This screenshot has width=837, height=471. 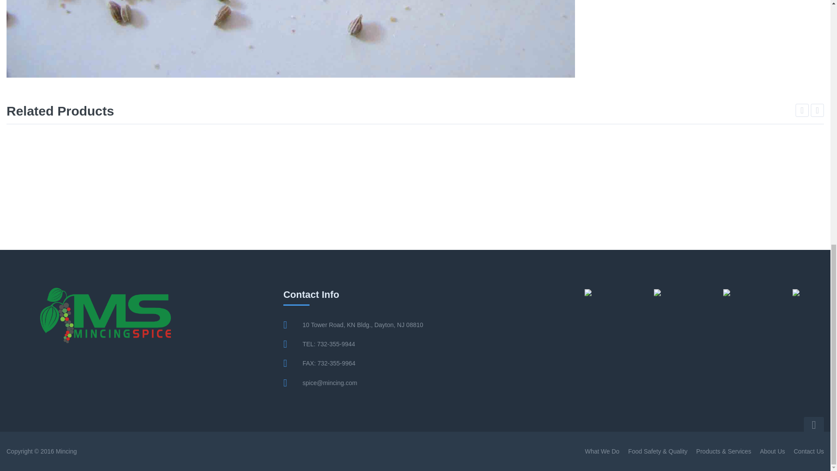 I want to click on Logo, so click(x=105, y=315).